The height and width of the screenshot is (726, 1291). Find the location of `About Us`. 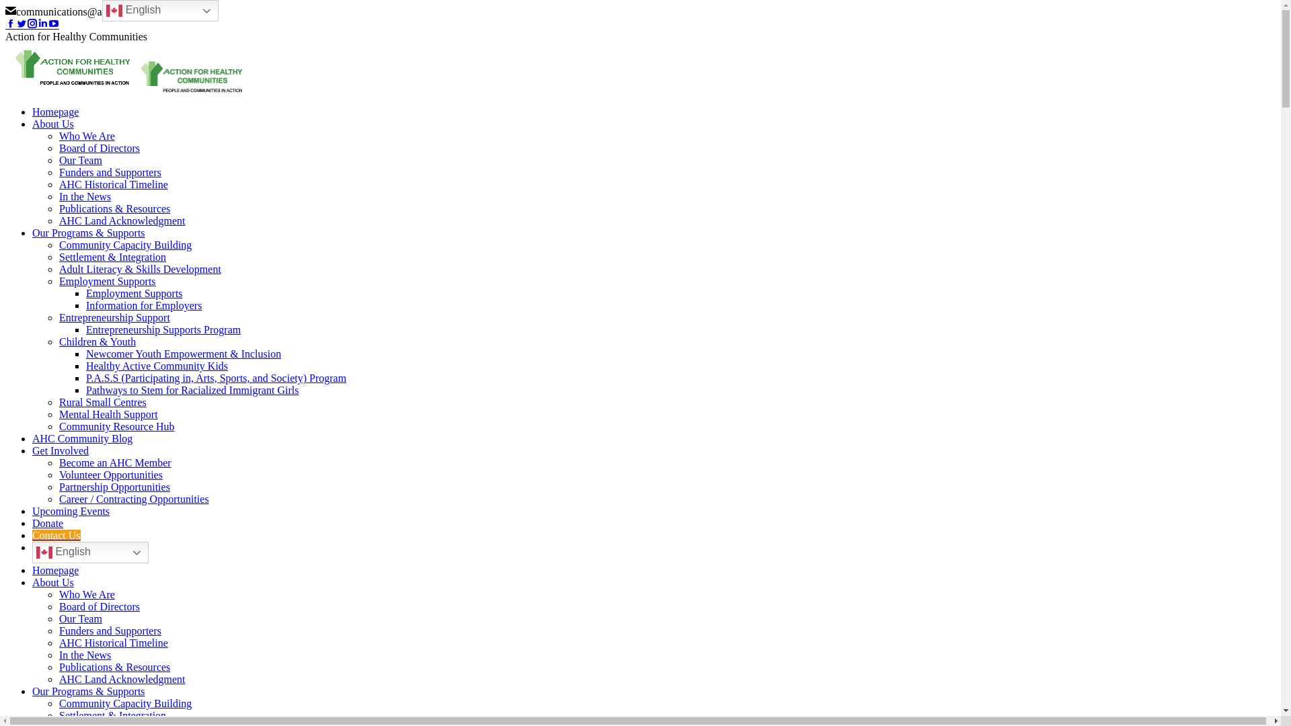

About Us is located at coordinates (53, 124).